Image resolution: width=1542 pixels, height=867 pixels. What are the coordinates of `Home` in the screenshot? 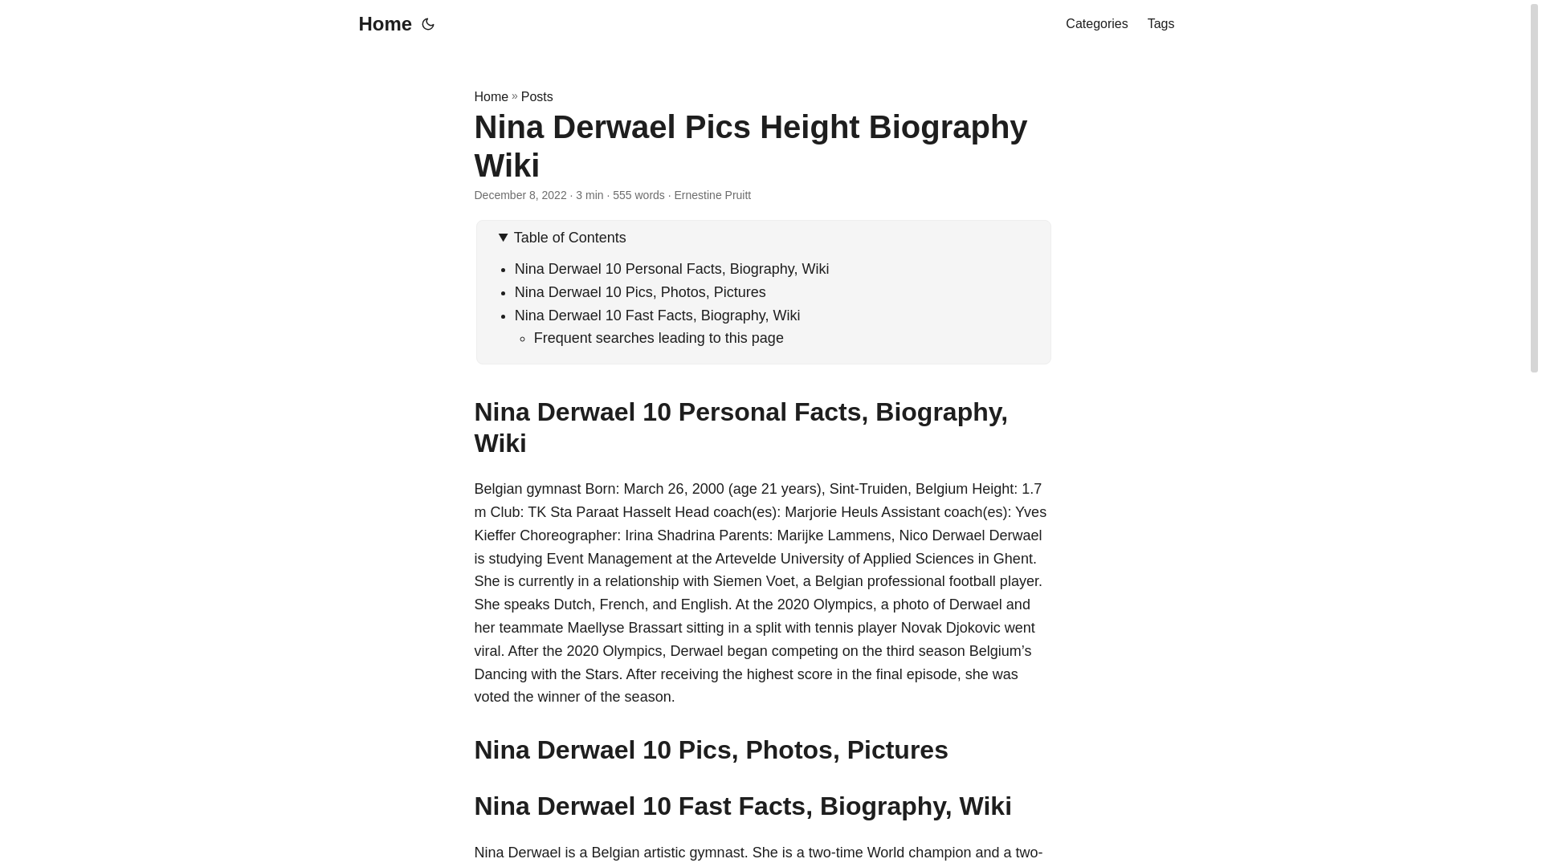 It's located at (381, 24).